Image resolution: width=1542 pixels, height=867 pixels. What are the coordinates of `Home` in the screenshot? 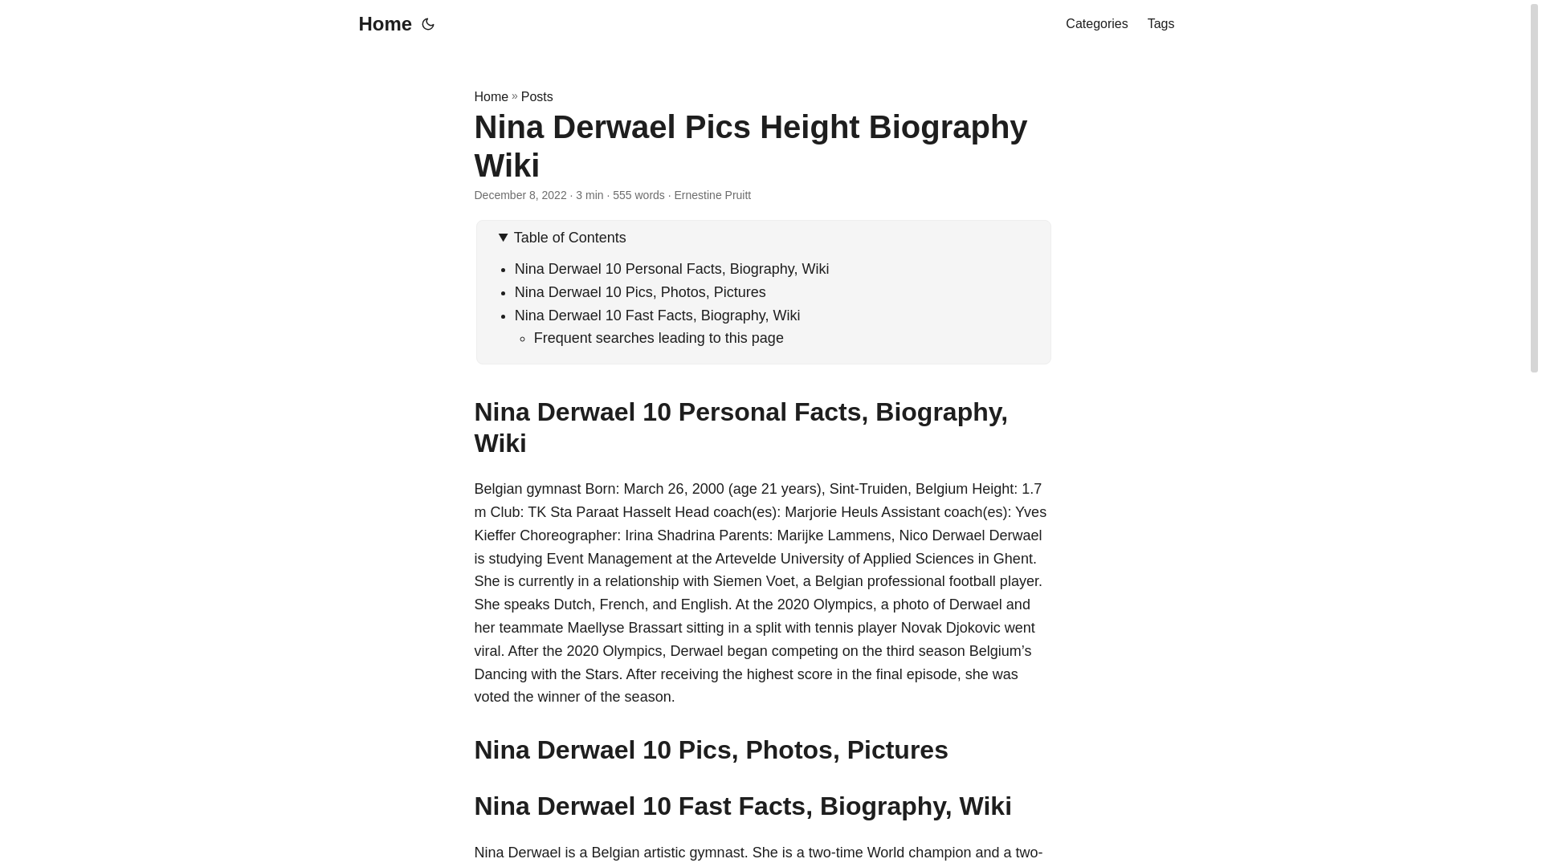 It's located at (381, 24).